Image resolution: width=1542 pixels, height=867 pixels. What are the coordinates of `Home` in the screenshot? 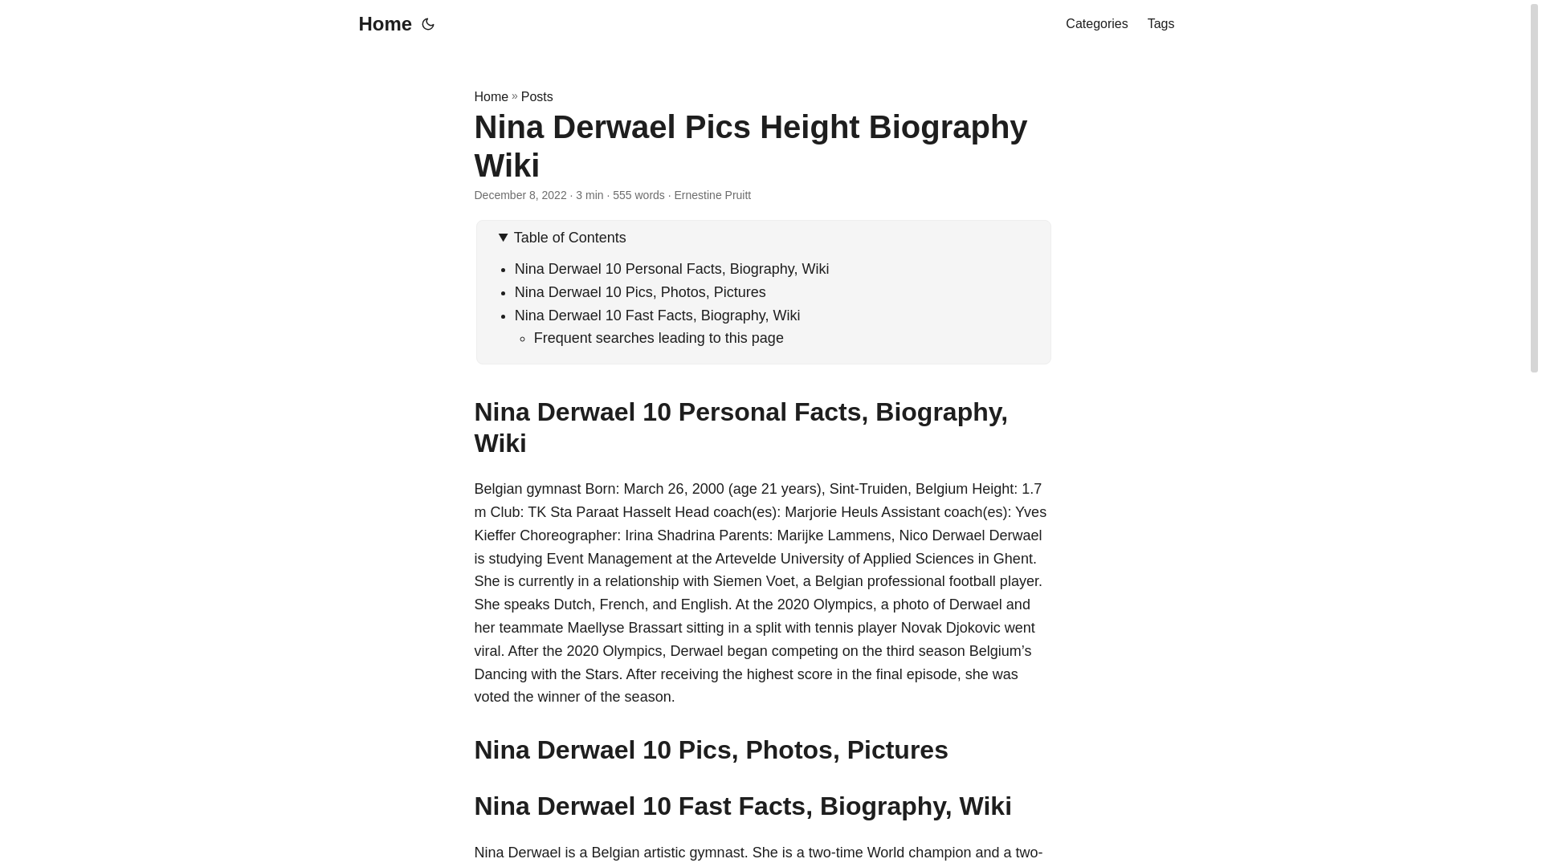 It's located at (381, 24).